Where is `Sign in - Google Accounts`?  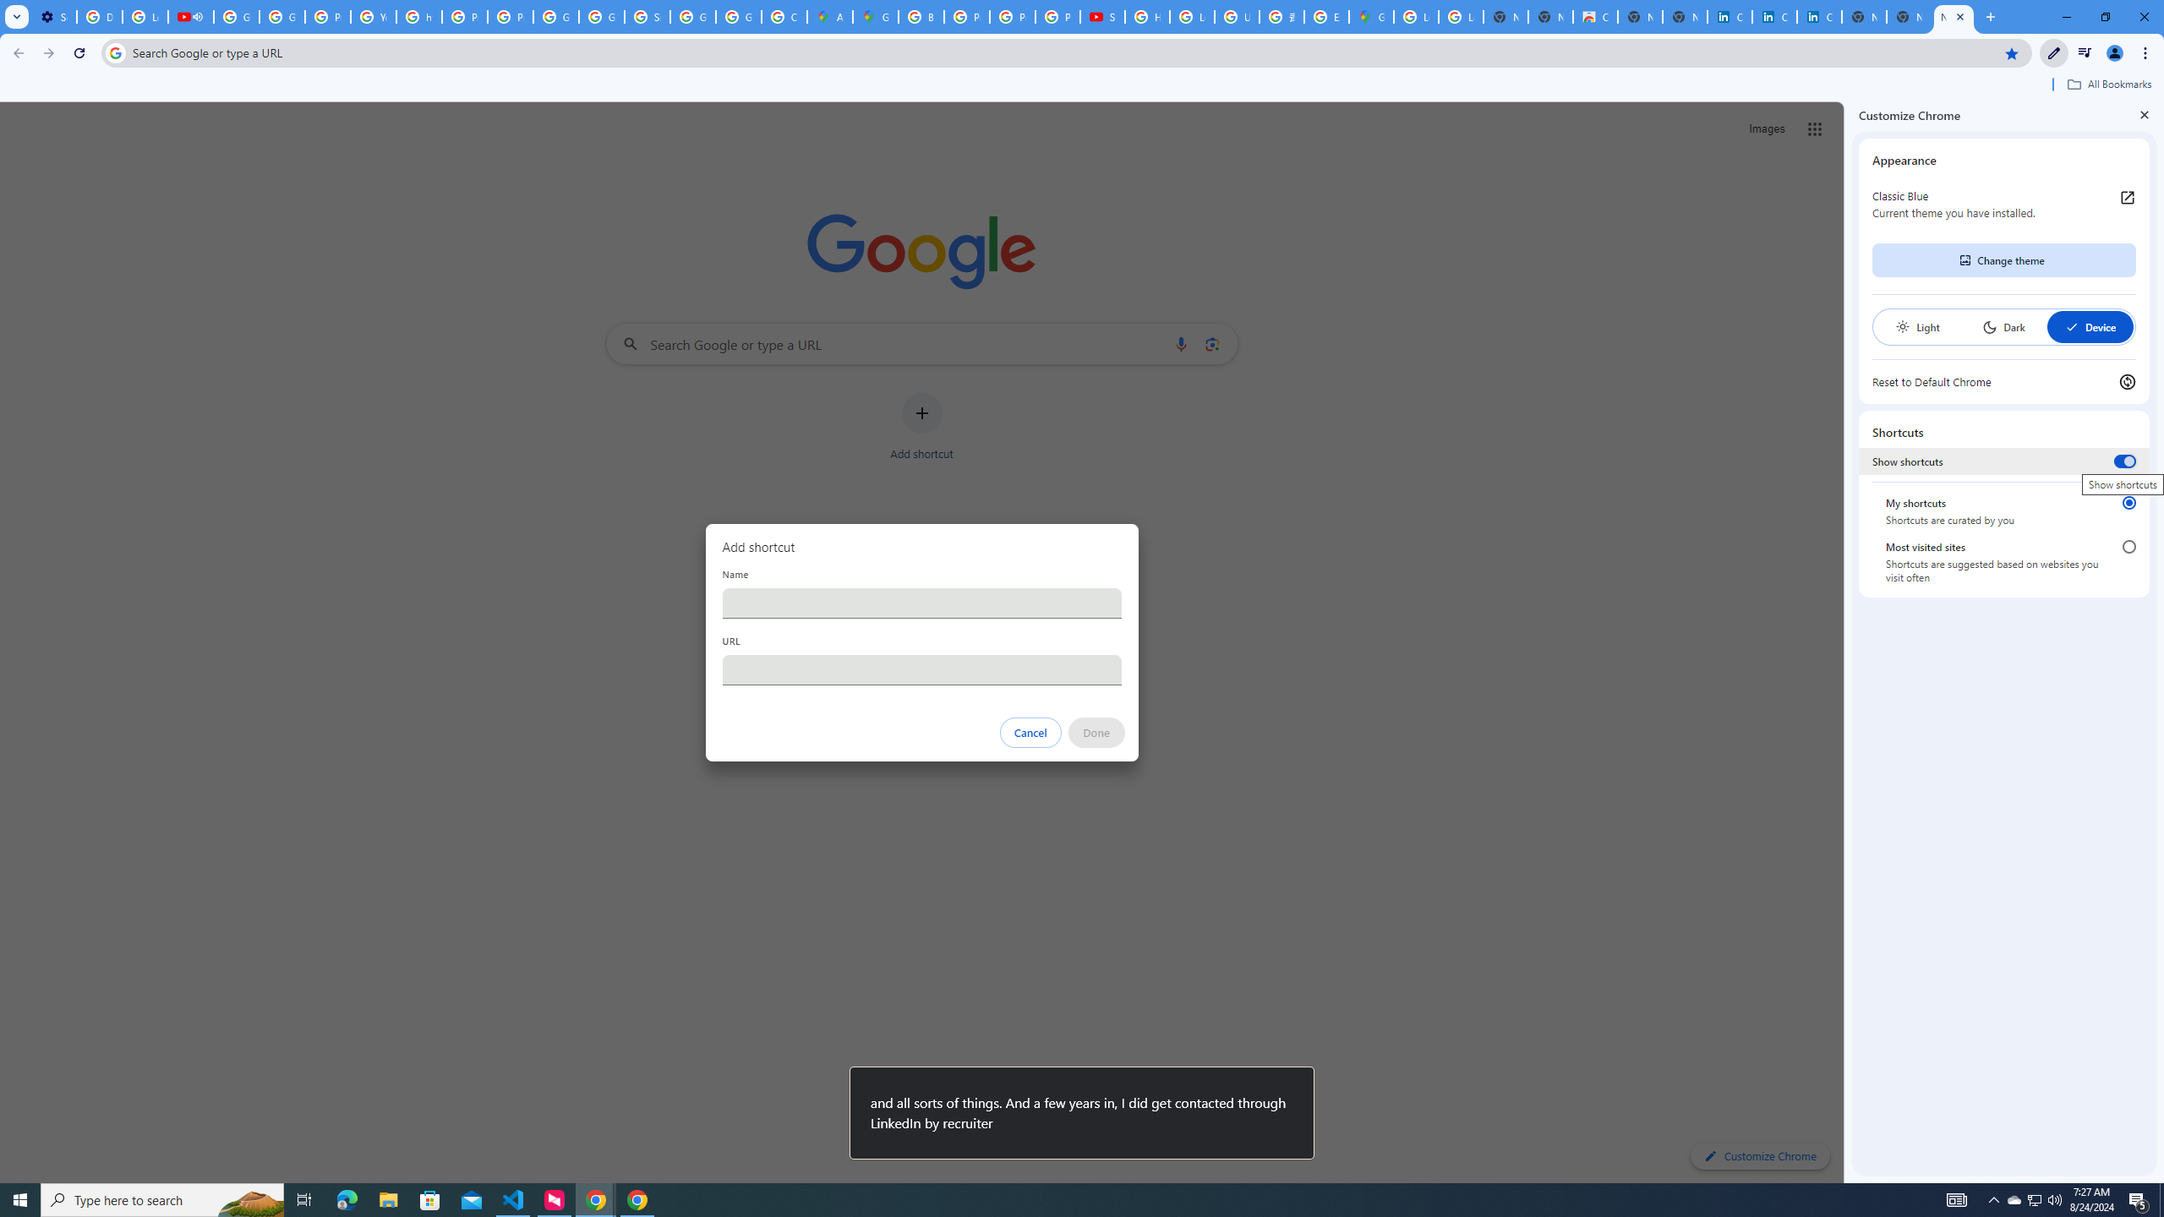 Sign in - Google Accounts is located at coordinates (647, 17).